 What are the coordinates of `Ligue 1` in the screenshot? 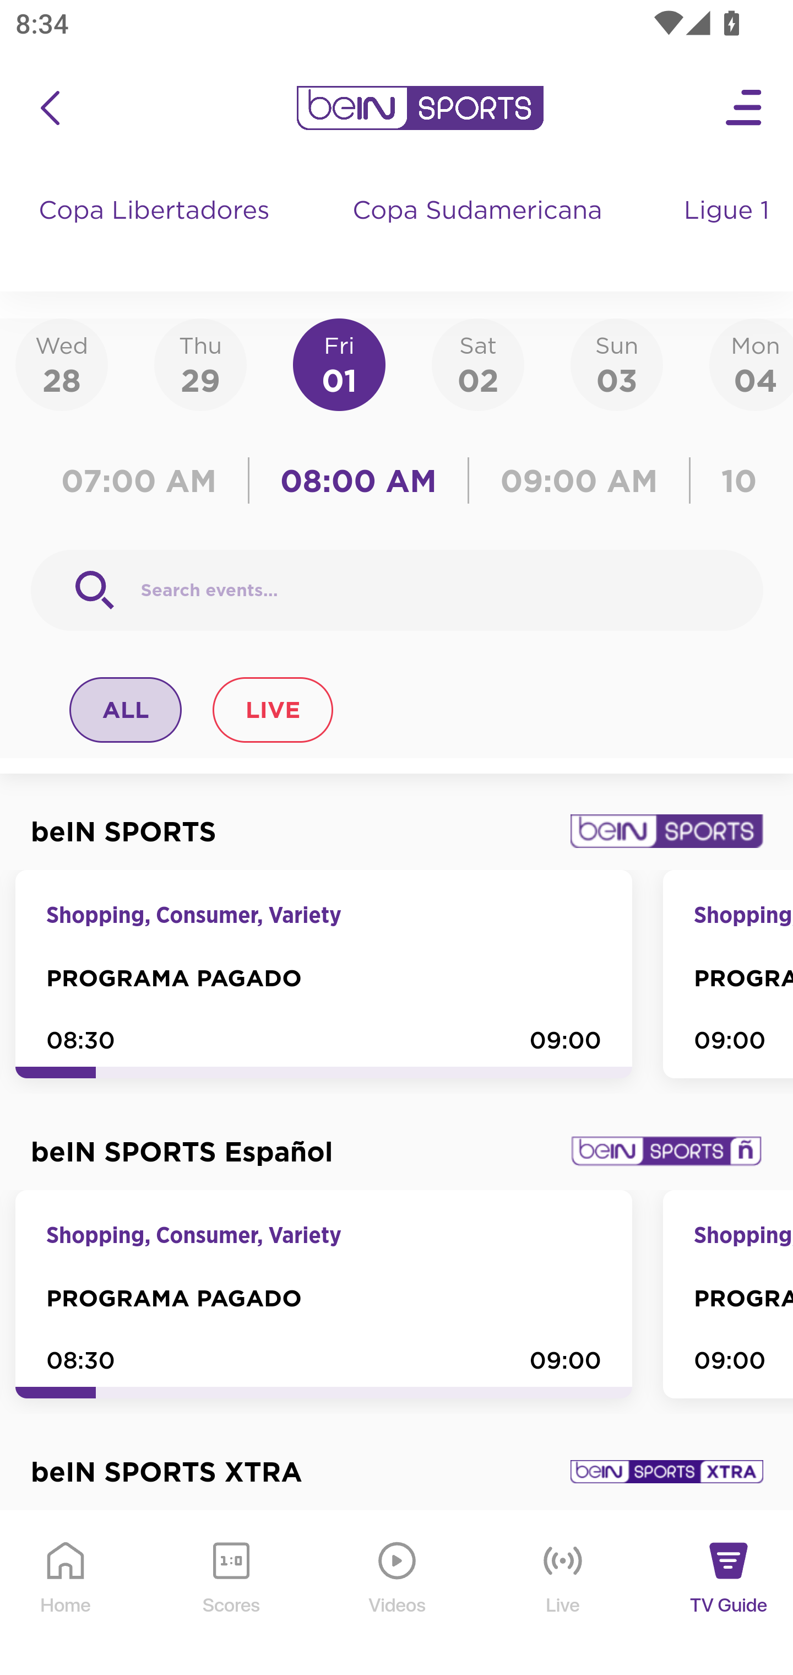 It's located at (729, 231).